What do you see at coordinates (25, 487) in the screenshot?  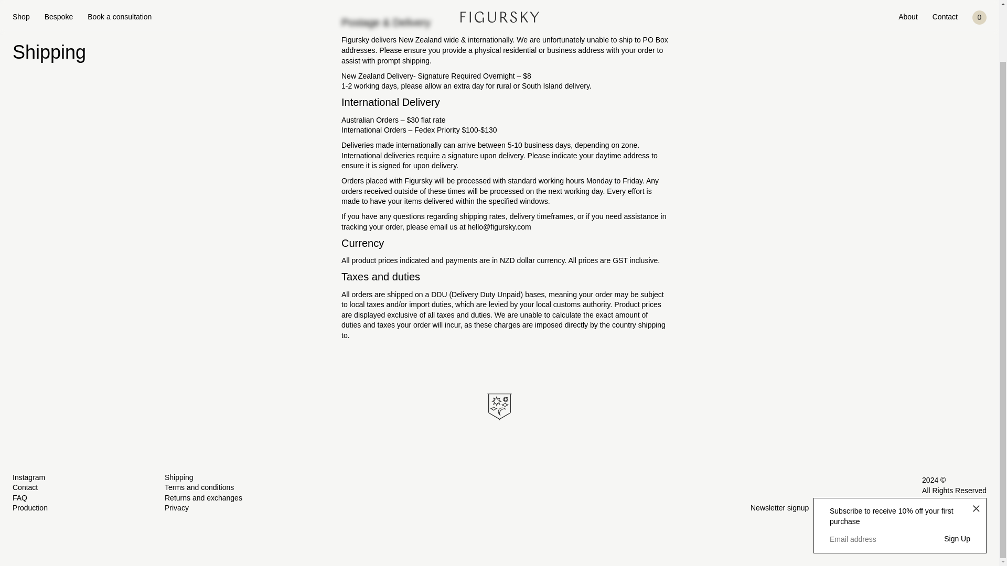 I see `Contact` at bounding box center [25, 487].